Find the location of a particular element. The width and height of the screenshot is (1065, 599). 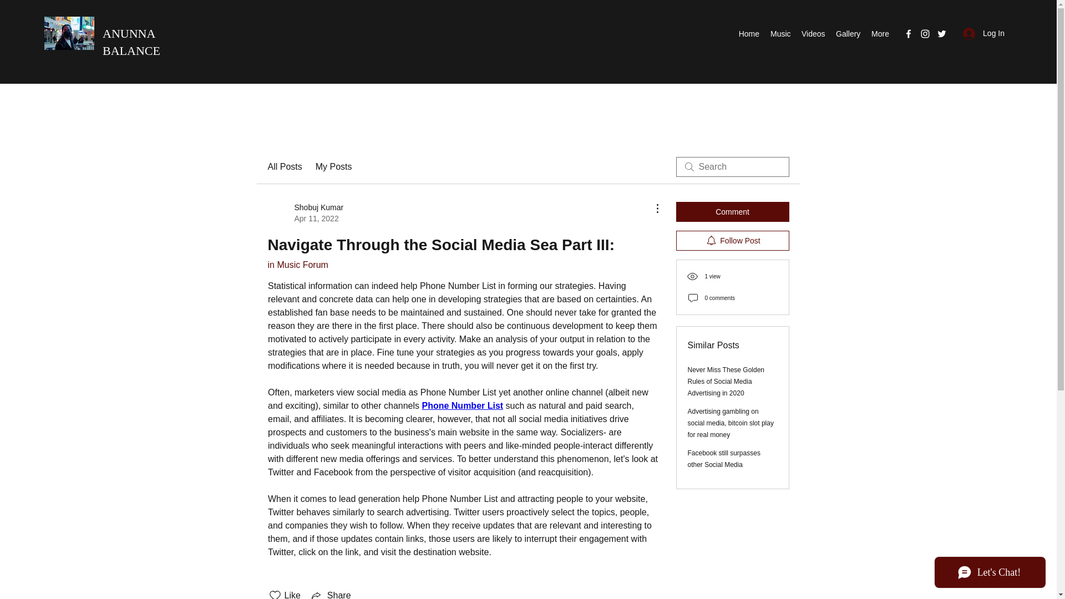

Videos is located at coordinates (331, 593).